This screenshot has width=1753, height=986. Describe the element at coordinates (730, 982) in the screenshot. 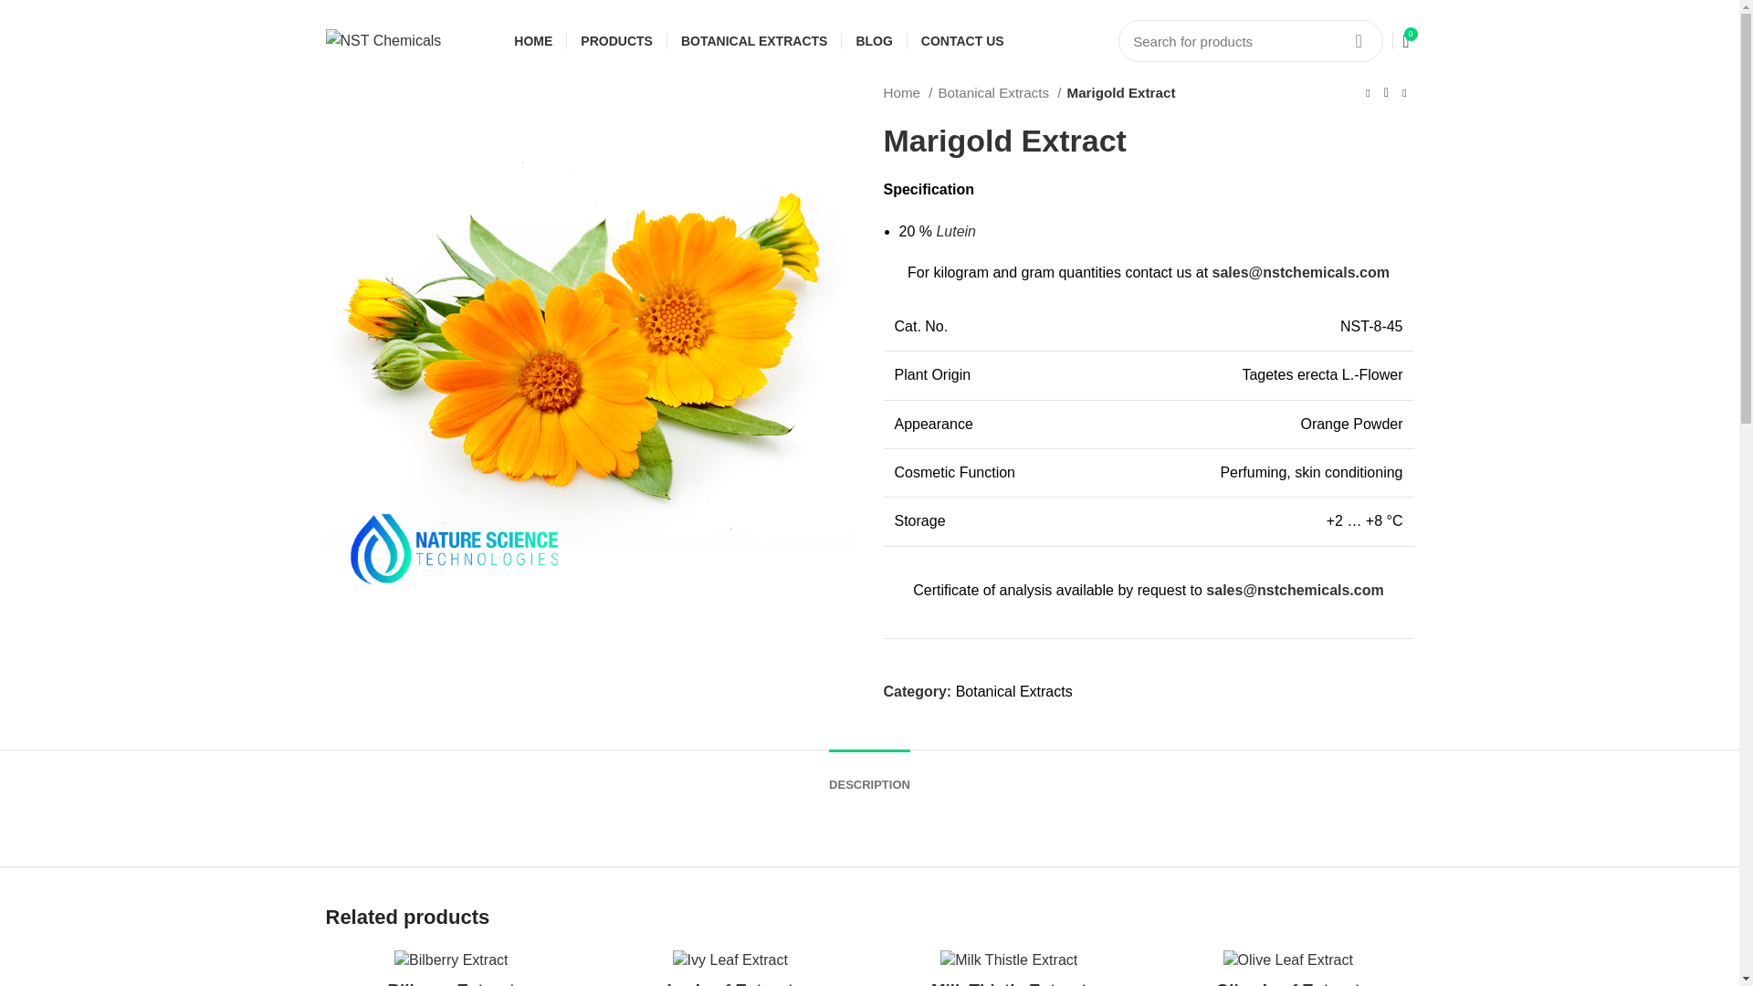

I see `Ivy Leaf Extract` at that location.